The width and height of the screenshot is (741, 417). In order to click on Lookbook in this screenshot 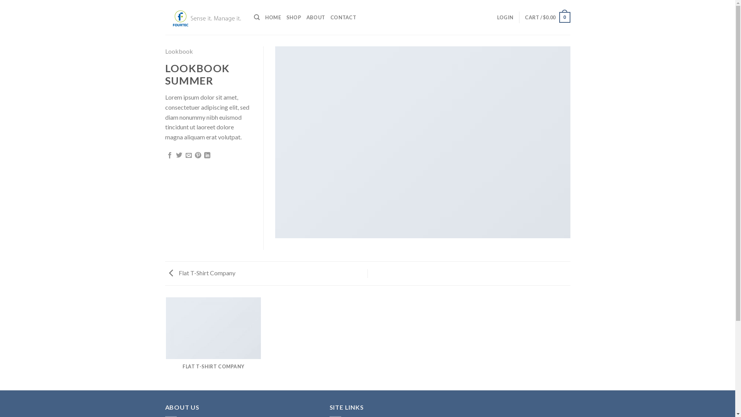, I will do `click(179, 51)`.